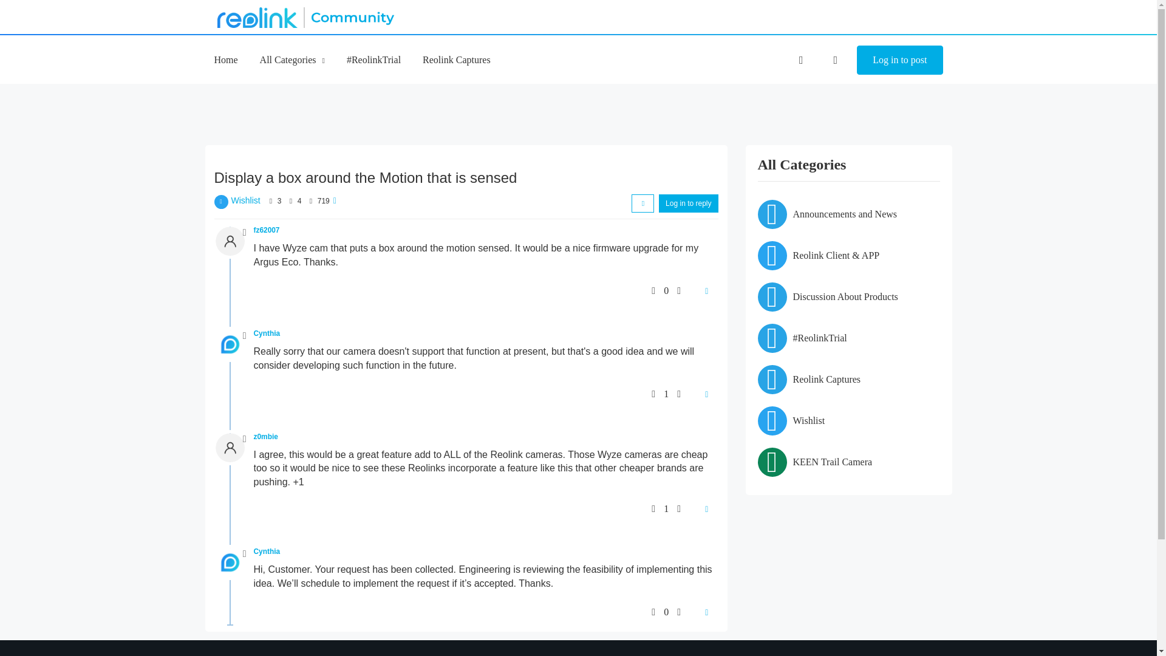 The image size is (1166, 656). What do you see at coordinates (457, 60) in the screenshot?
I see `Reolink Captures` at bounding box center [457, 60].